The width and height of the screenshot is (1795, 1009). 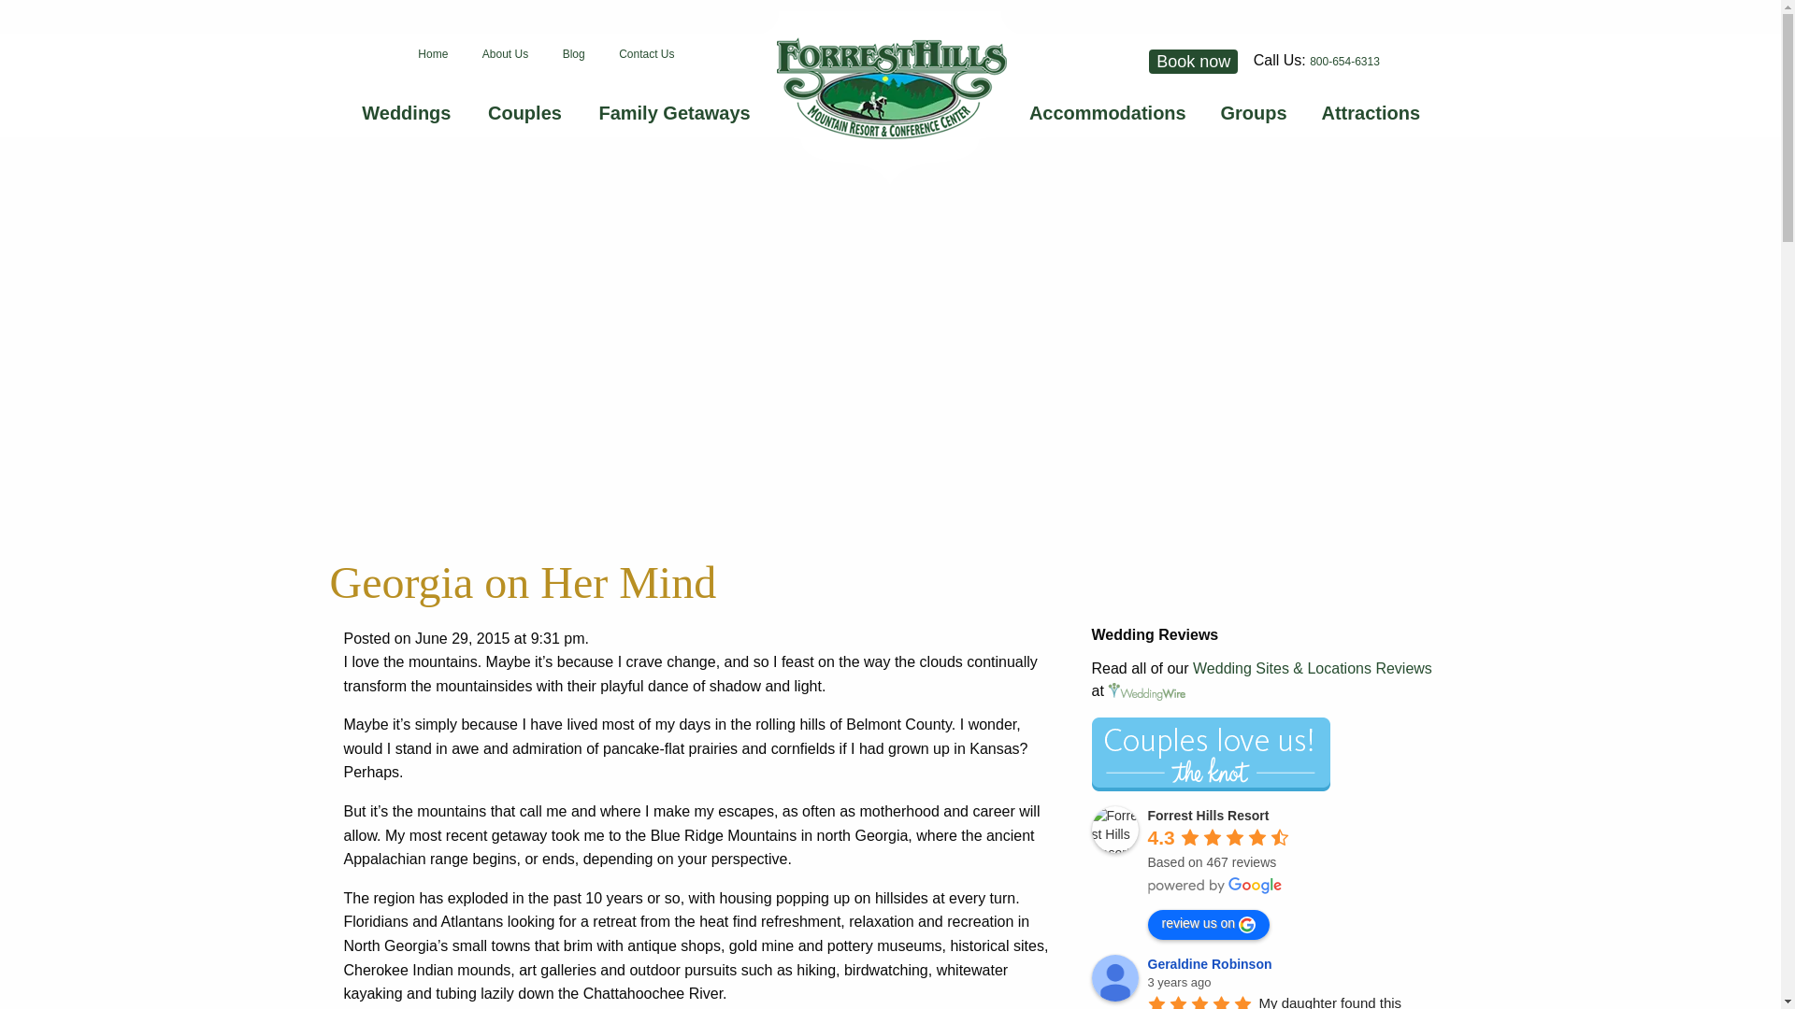 What do you see at coordinates (1371, 112) in the screenshot?
I see `Attractions` at bounding box center [1371, 112].